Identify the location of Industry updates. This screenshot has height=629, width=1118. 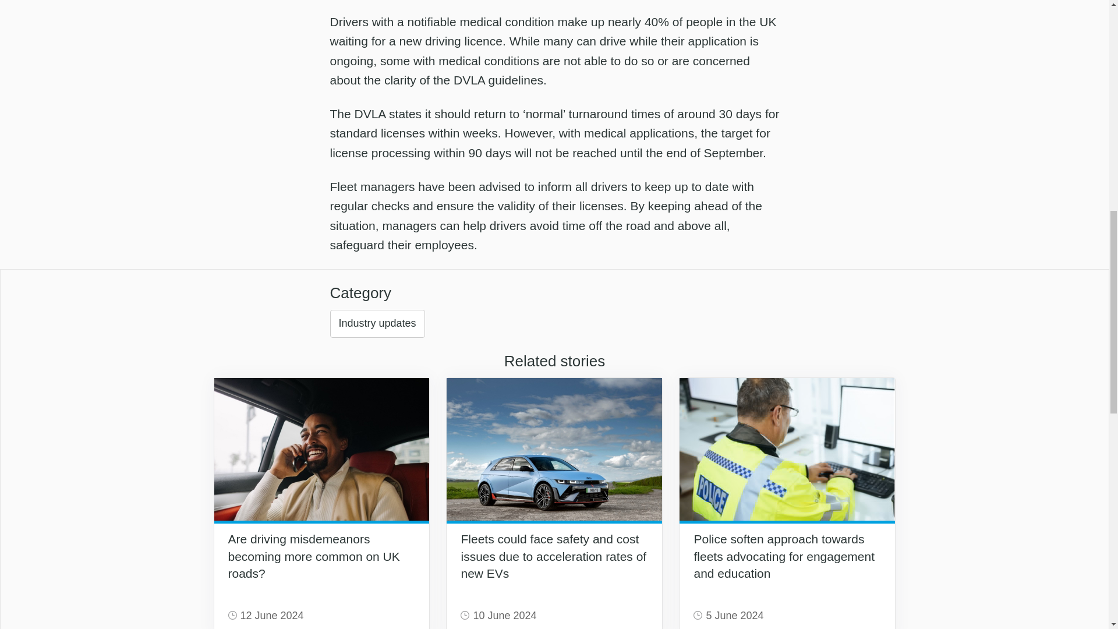
(377, 324).